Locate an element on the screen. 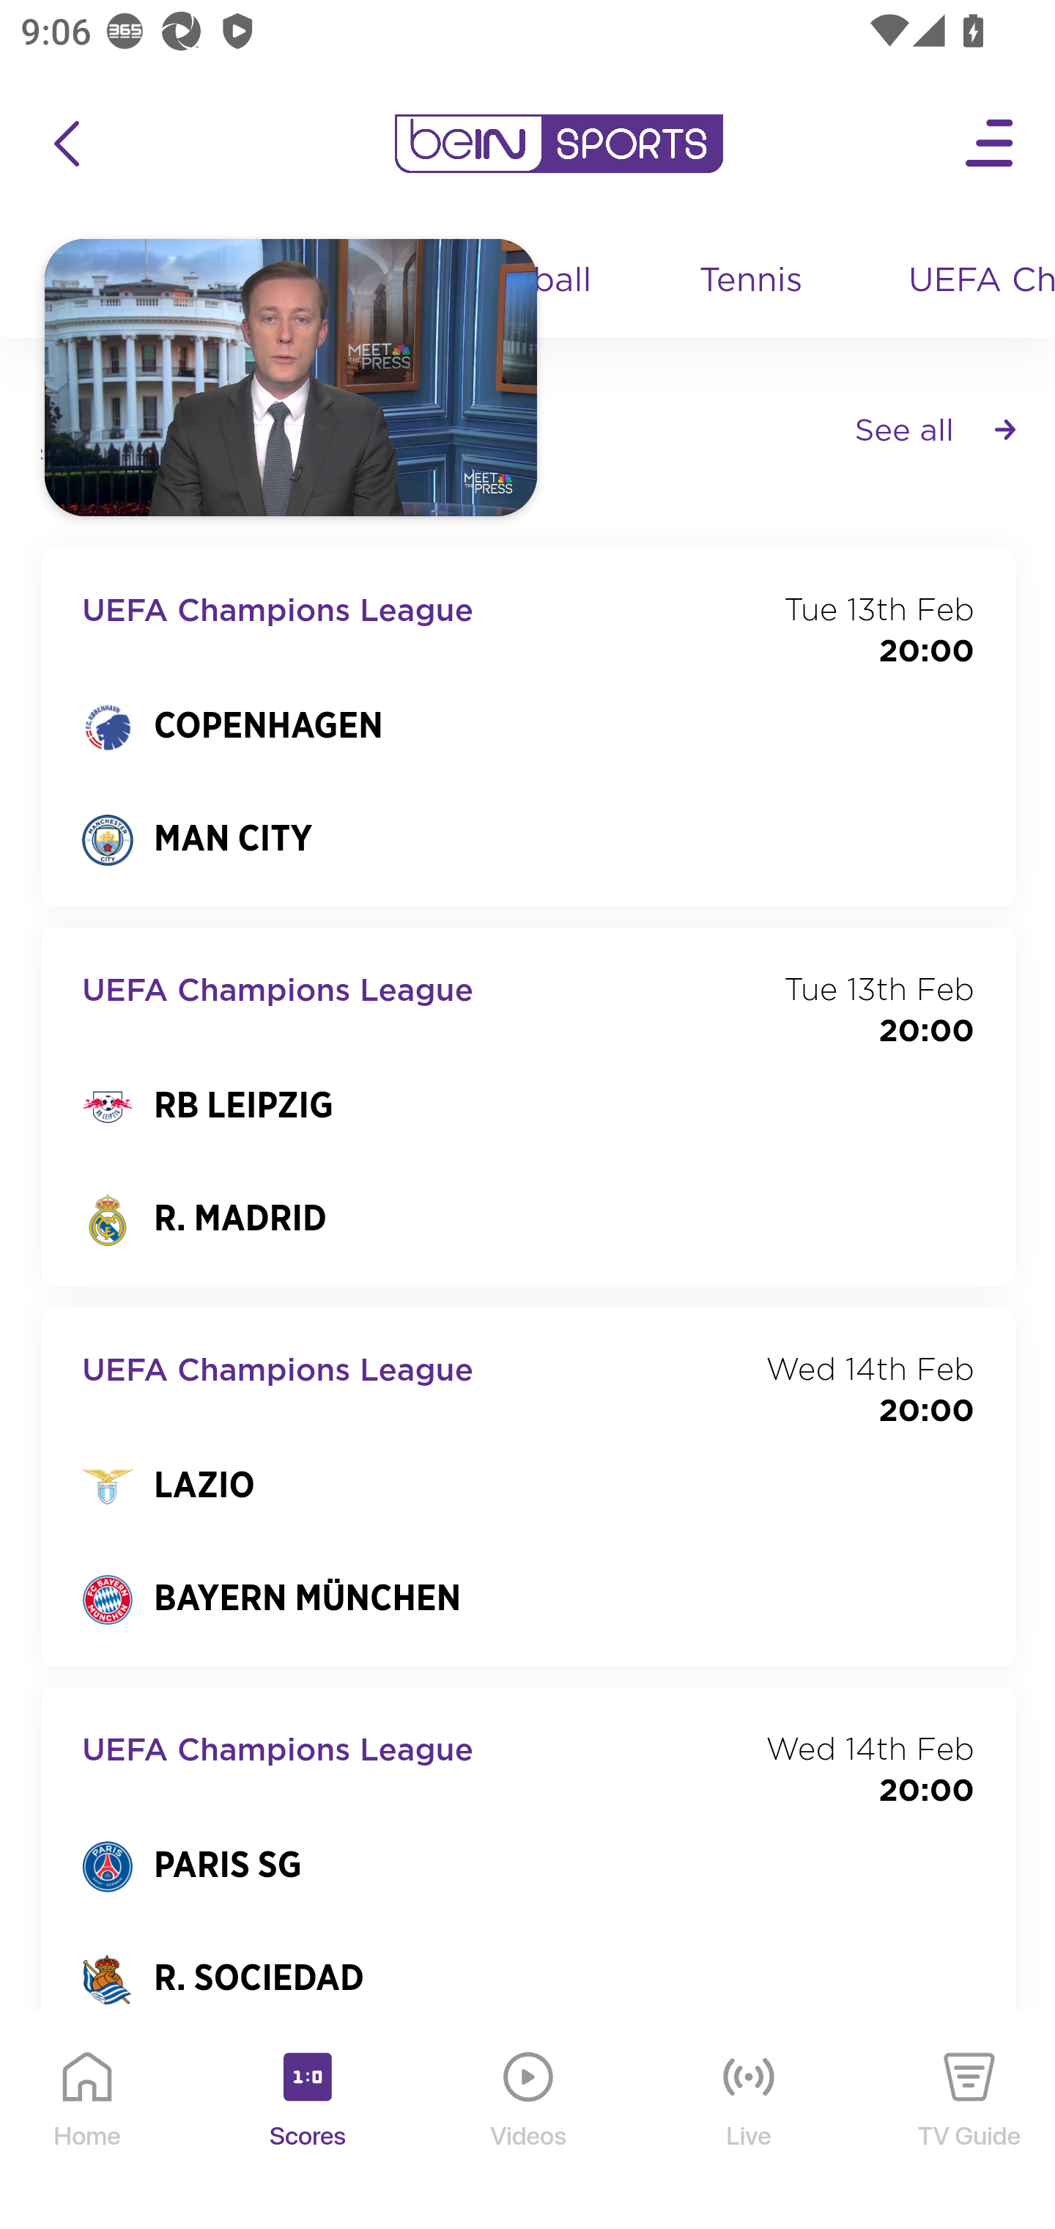  Home Home Icon Home is located at coordinates (88, 2120).